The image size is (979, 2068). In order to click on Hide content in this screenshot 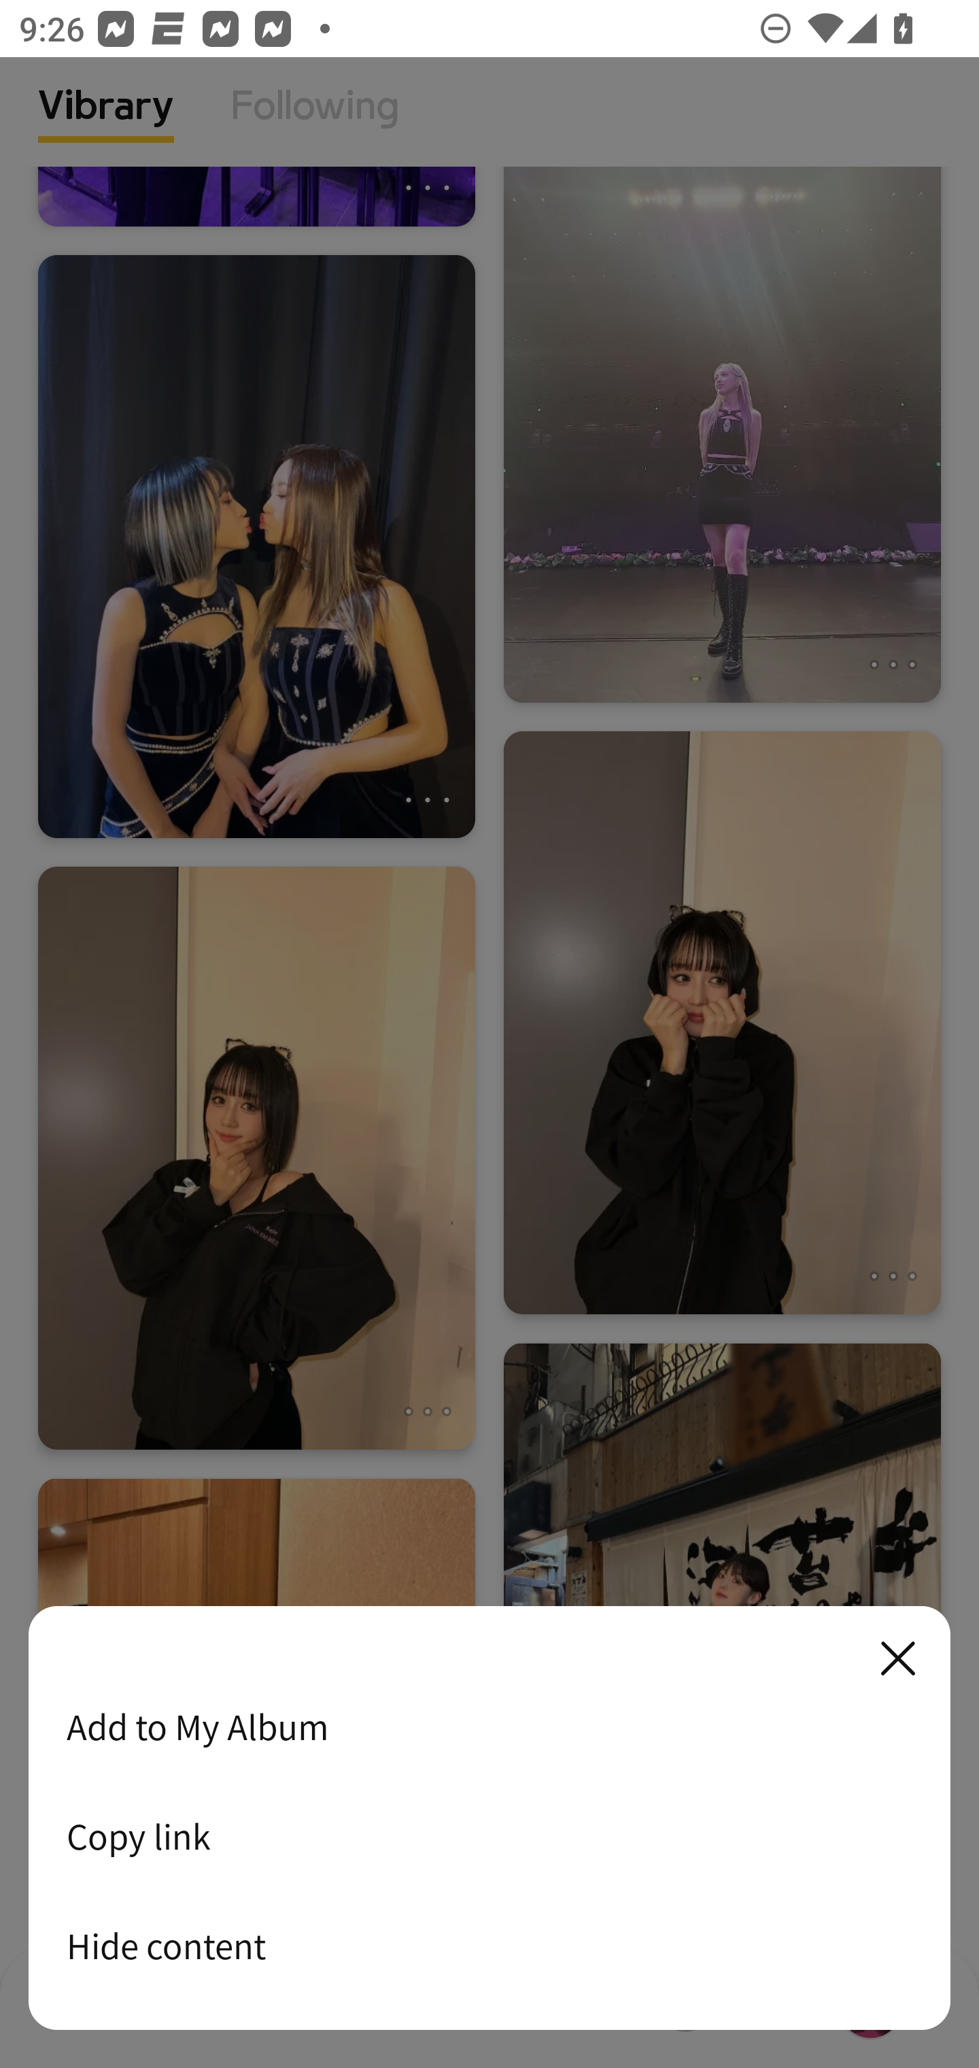, I will do `click(489, 1946)`.